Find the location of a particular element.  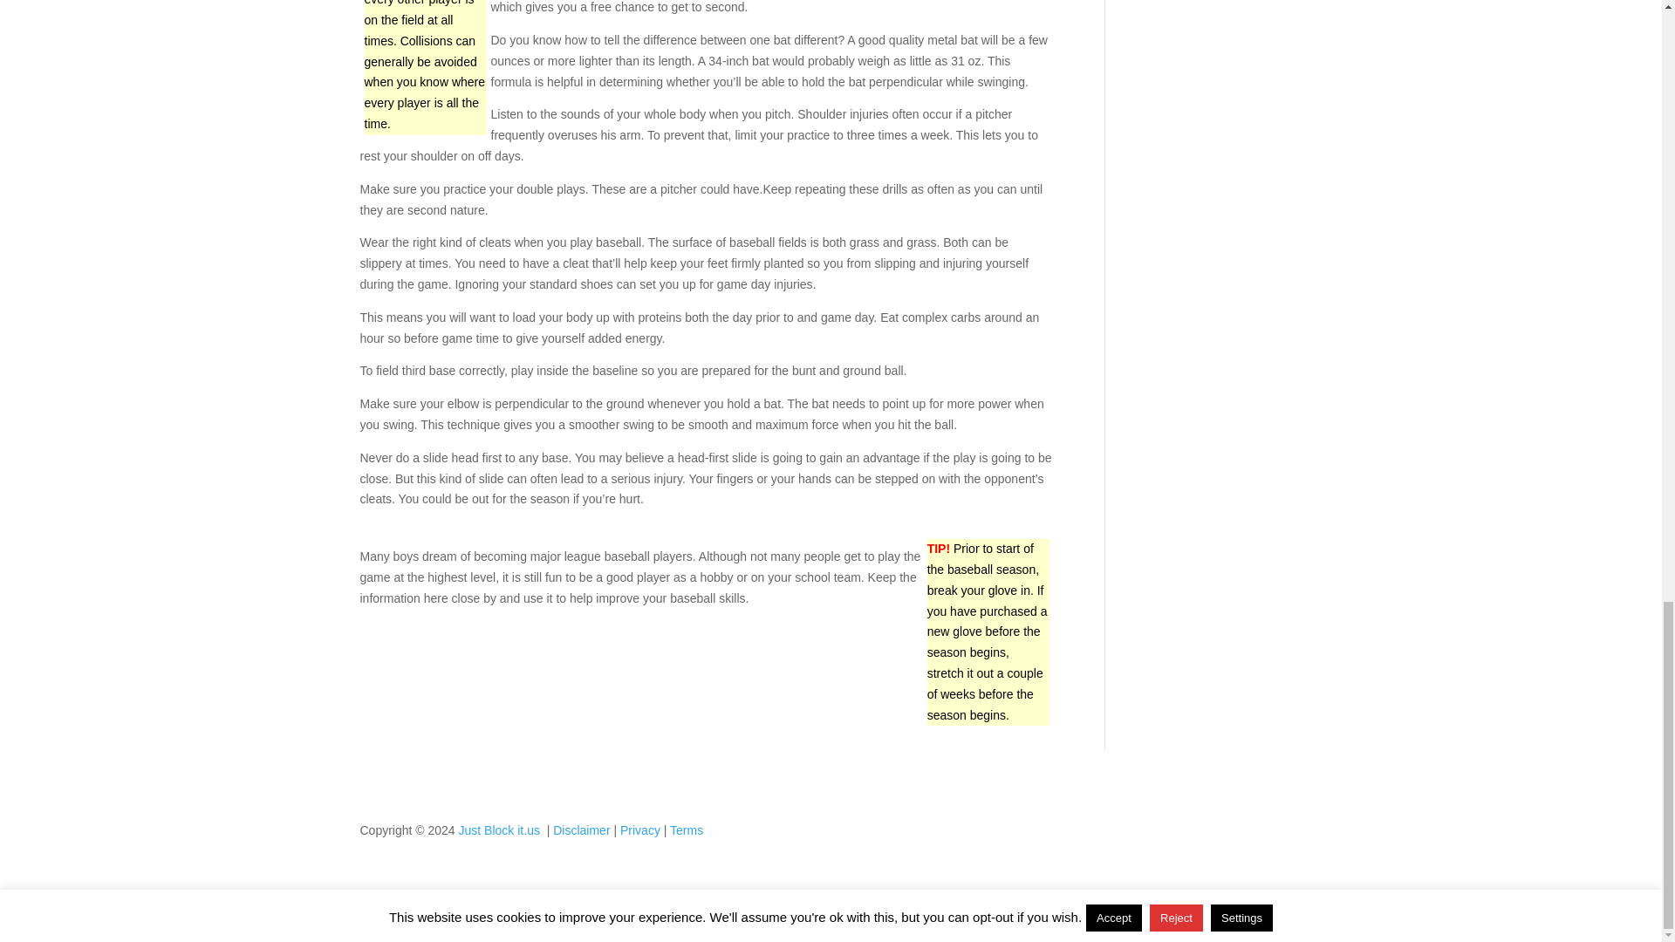

Disclaimer is located at coordinates (581, 830).